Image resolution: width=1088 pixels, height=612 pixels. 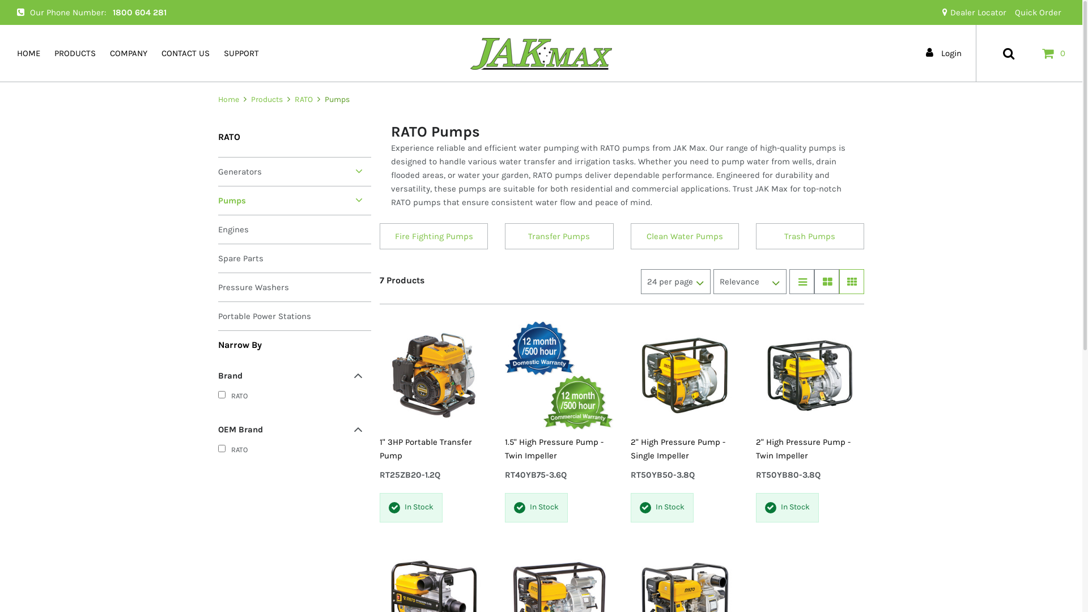 What do you see at coordinates (685, 449) in the screenshot?
I see `2" High Pressure Pump - Single Impeller` at bounding box center [685, 449].